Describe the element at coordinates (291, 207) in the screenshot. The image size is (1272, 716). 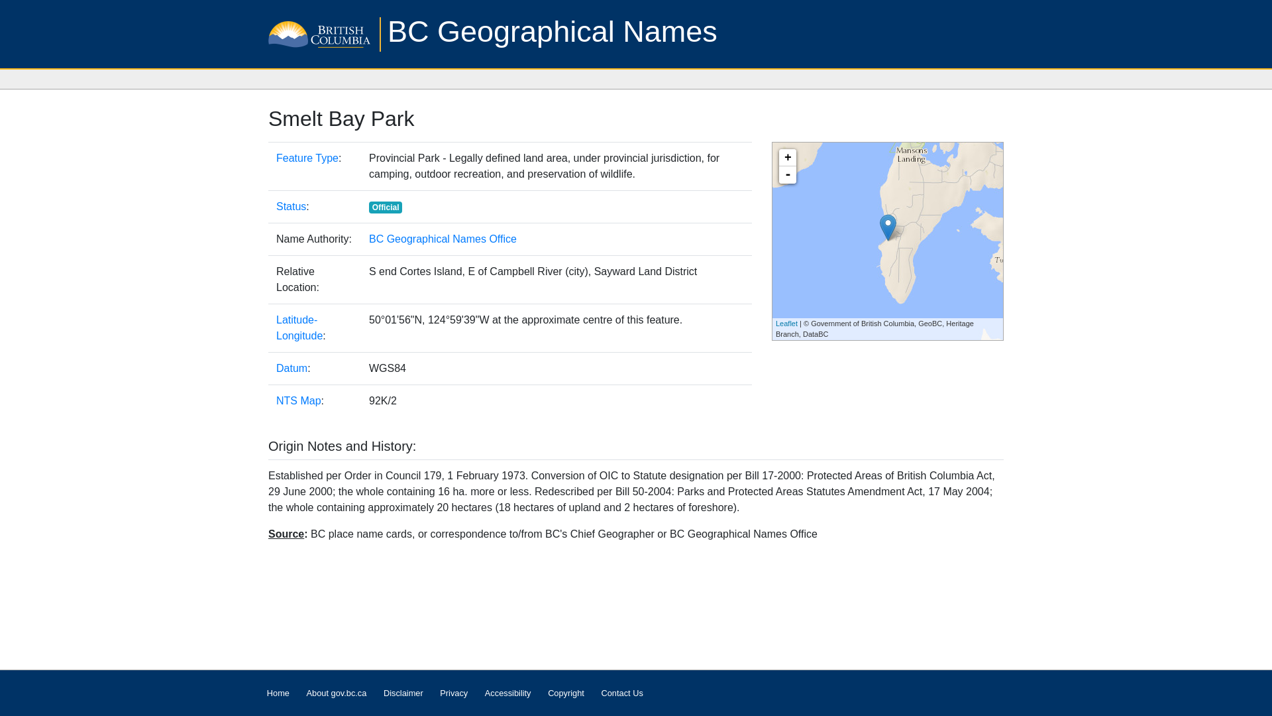
I see `Status` at that location.